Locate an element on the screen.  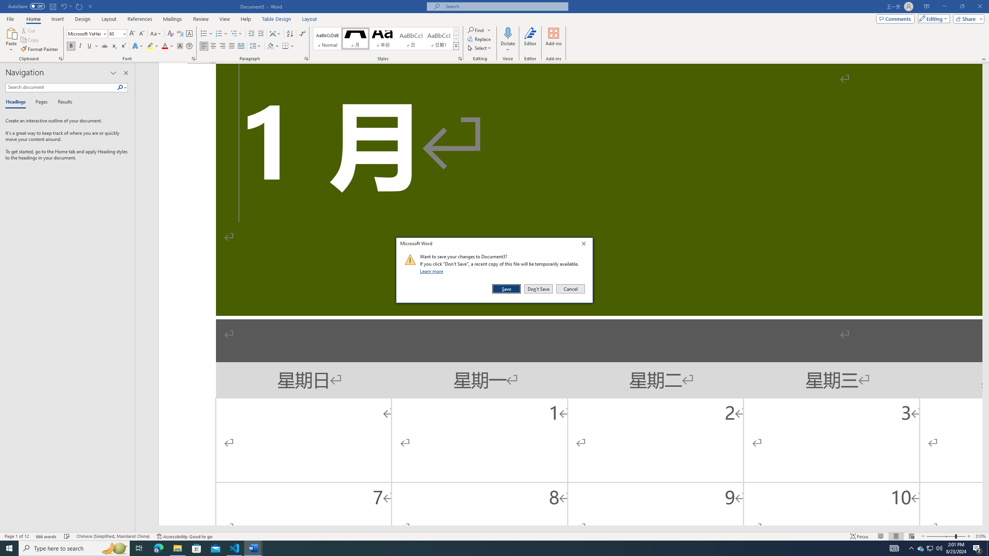
Shading RGB(0, 0, 0) is located at coordinates (270, 46).